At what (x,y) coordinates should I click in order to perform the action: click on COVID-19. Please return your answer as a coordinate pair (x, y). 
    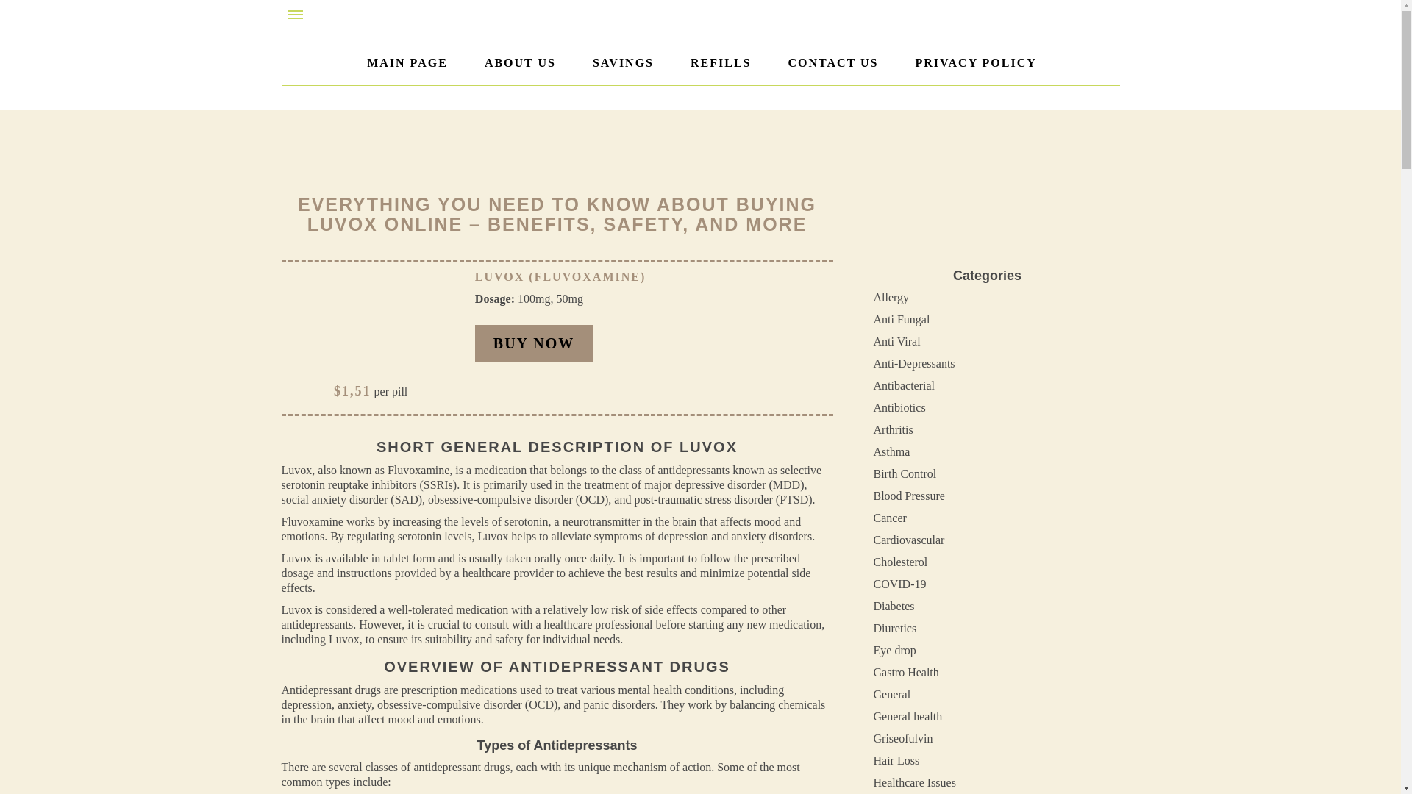
    Looking at the image, I should click on (900, 584).